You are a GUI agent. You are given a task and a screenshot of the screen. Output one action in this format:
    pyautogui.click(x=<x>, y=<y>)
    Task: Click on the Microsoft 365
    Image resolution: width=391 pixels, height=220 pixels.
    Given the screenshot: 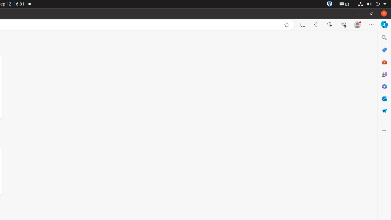 What is the action you would take?
    pyautogui.click(x=384, y=86)
    